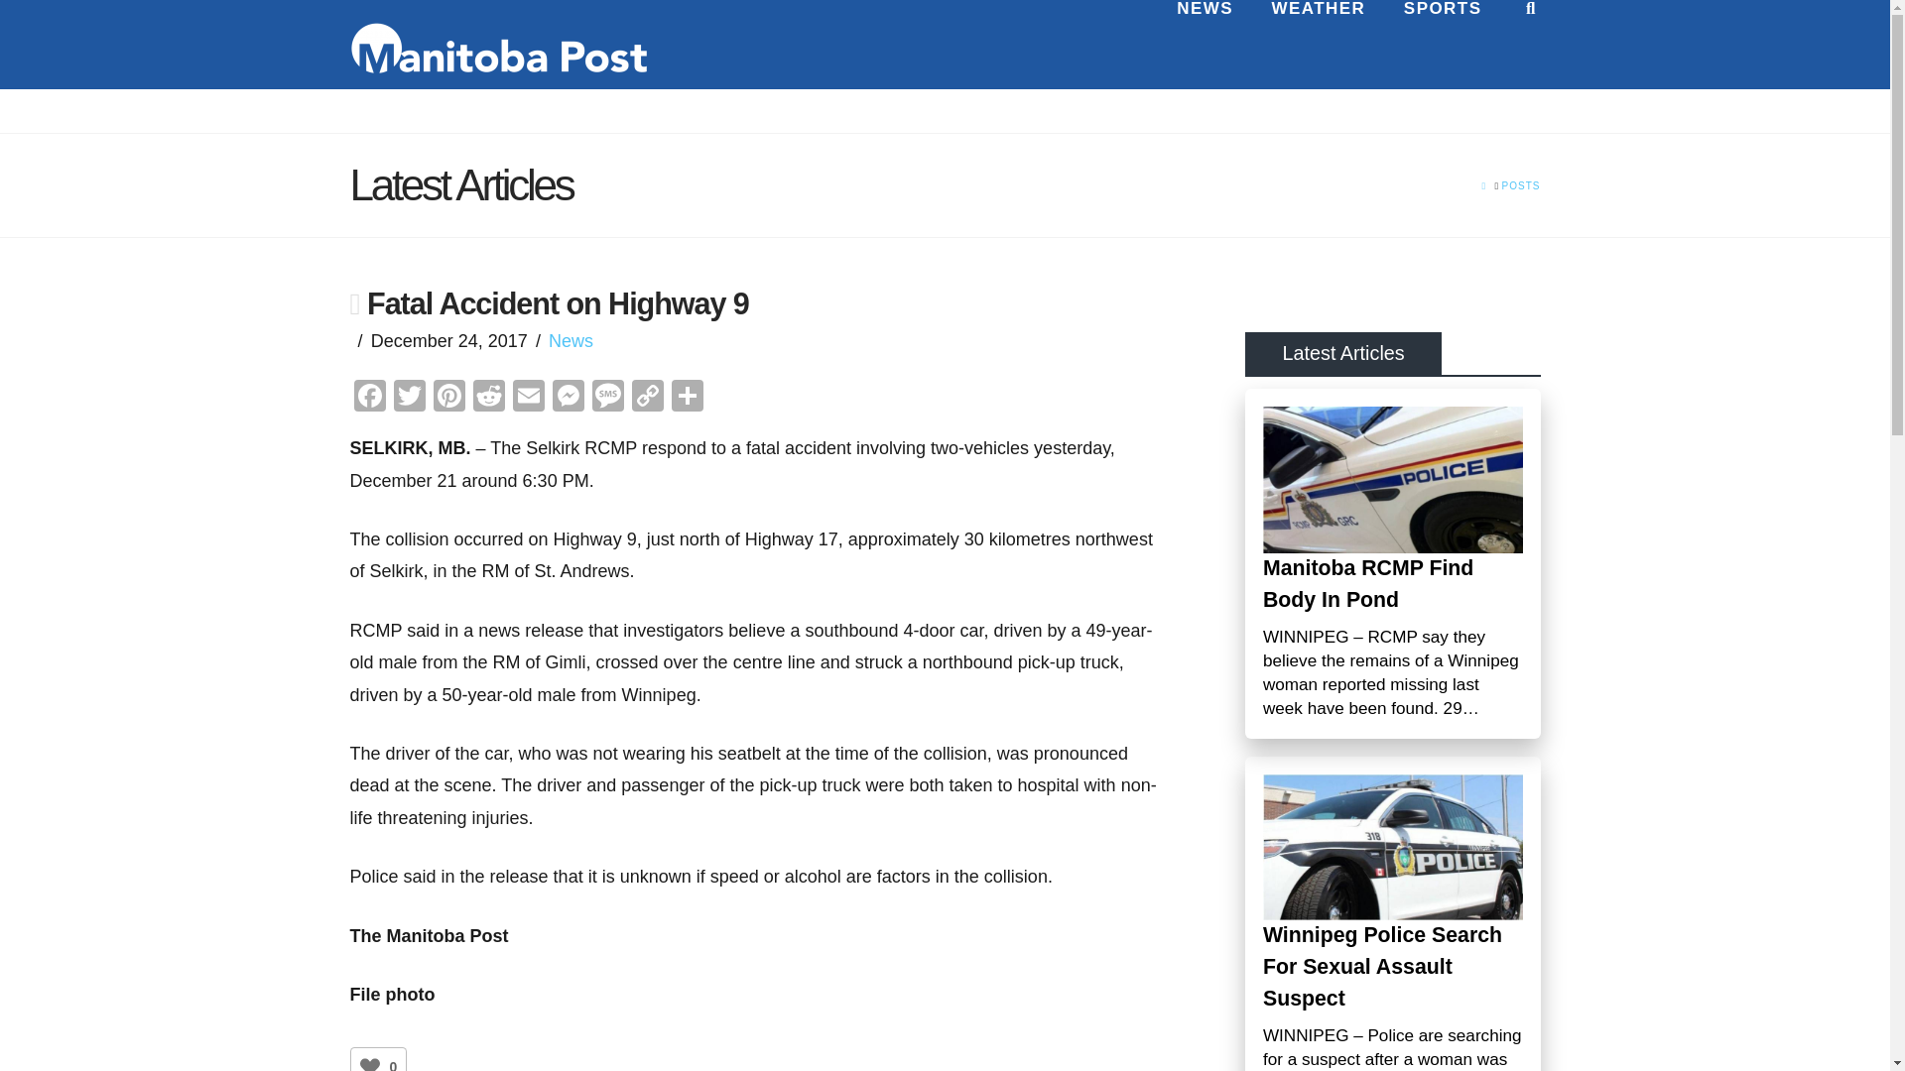 The height and width of the screenshot is (1071, 1905). I want to click on Messenger, so click(568, 399).